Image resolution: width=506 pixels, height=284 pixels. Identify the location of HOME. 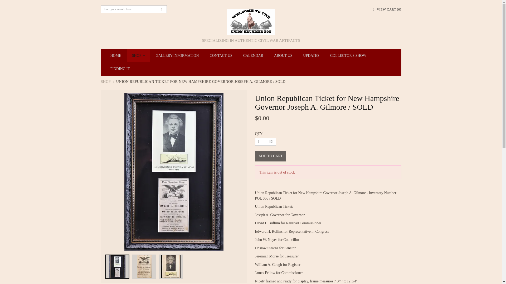
(115, 55).